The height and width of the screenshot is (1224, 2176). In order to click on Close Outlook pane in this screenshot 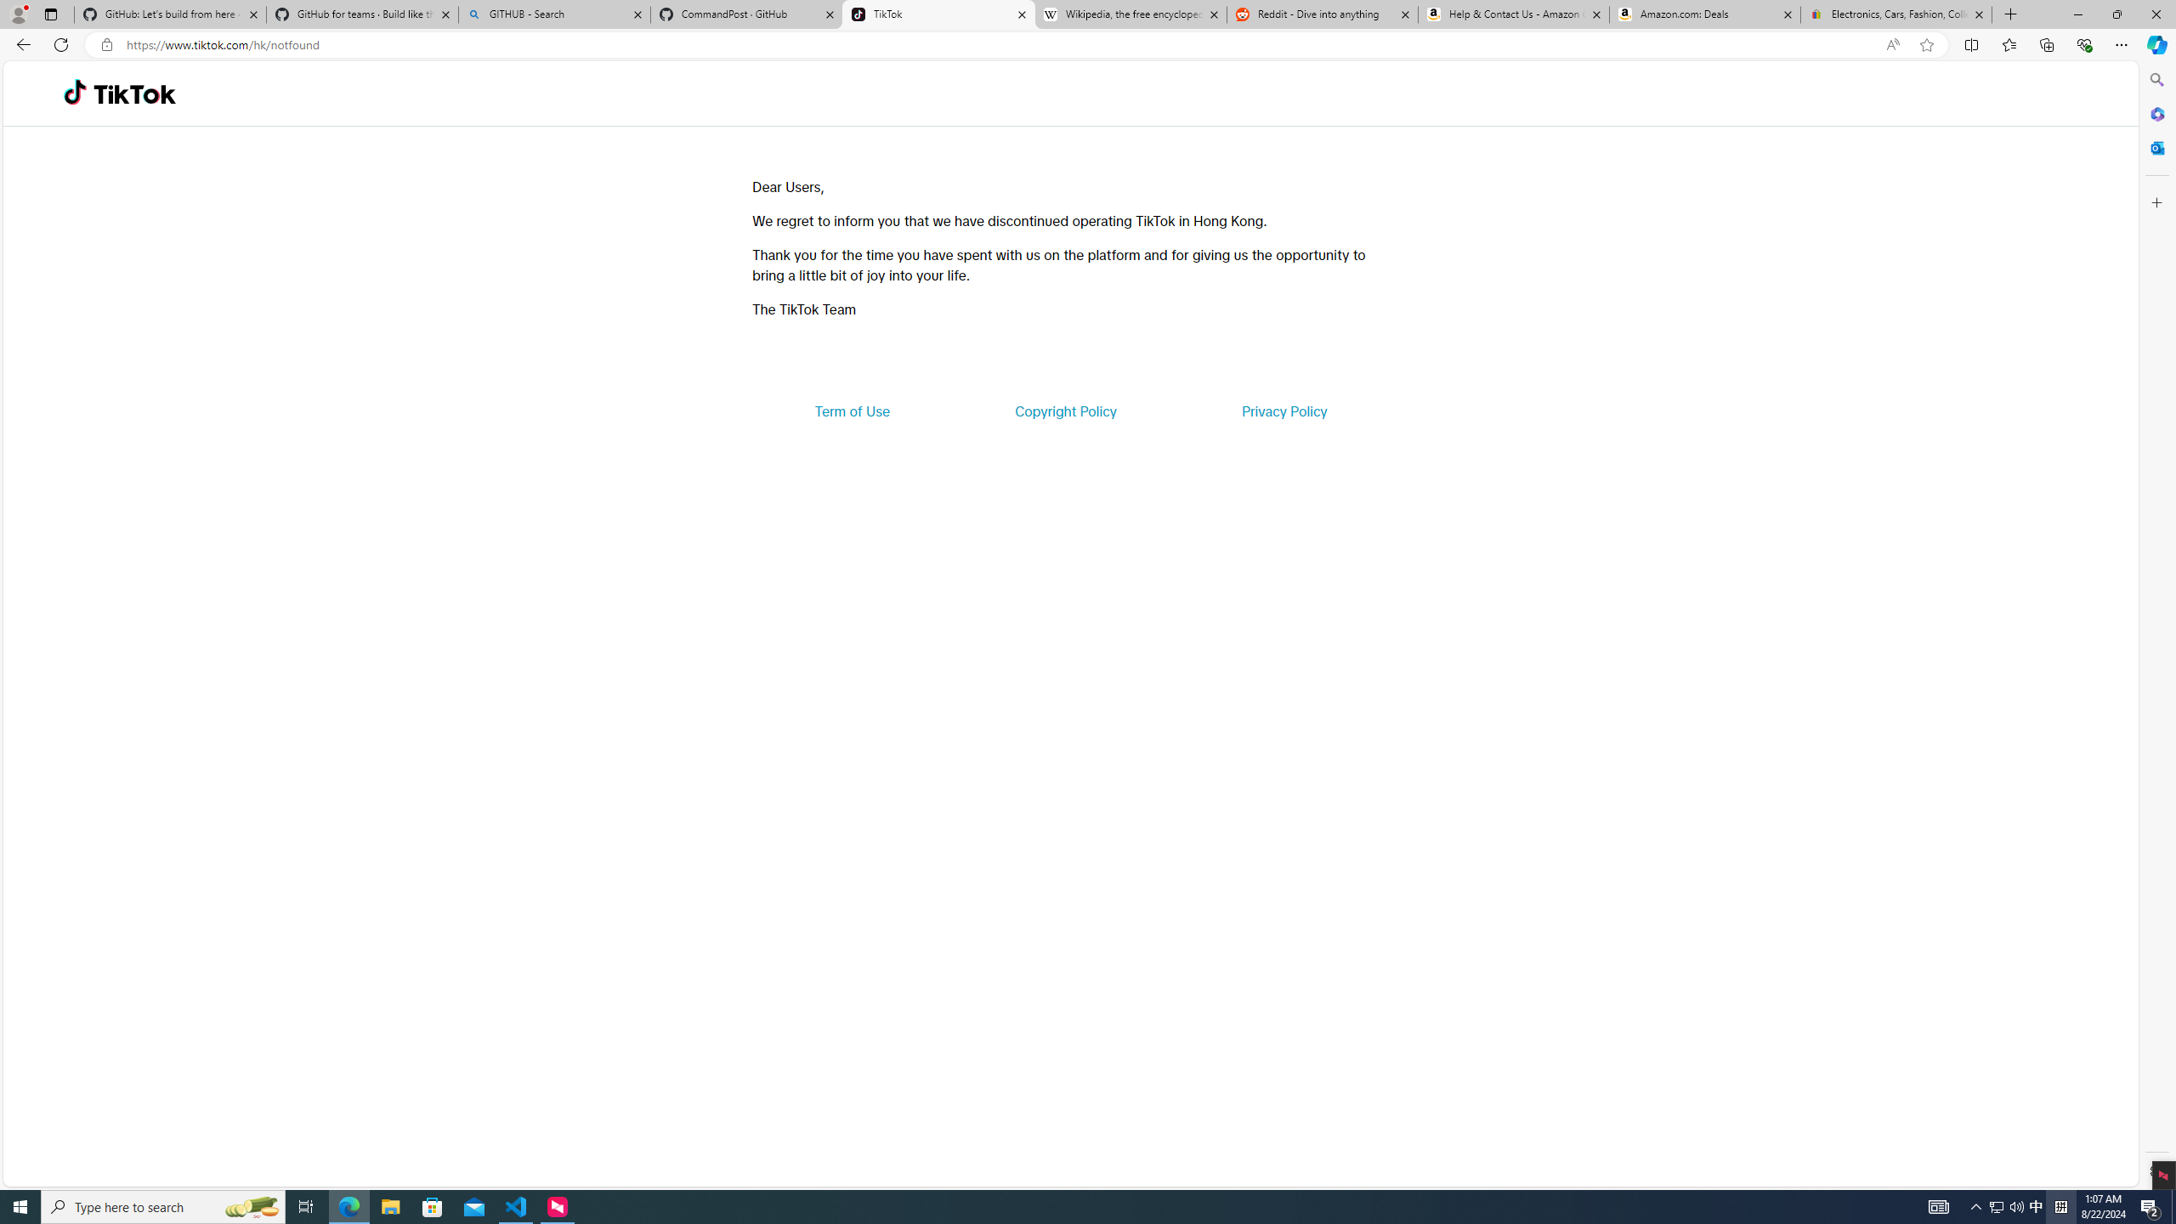, I will do `click(2156, 147)`.